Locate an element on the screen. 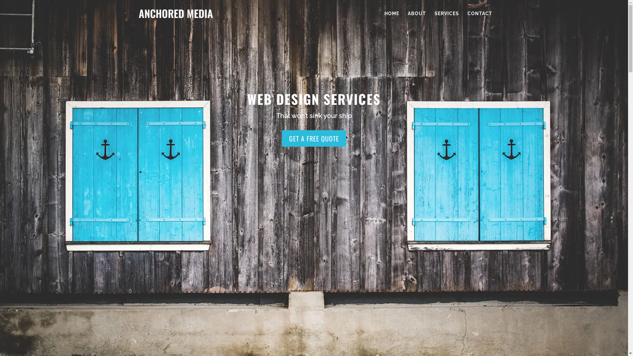 The width and height of the screenshot is (633, 356). SERVICES is located at coordinates (447, 19).